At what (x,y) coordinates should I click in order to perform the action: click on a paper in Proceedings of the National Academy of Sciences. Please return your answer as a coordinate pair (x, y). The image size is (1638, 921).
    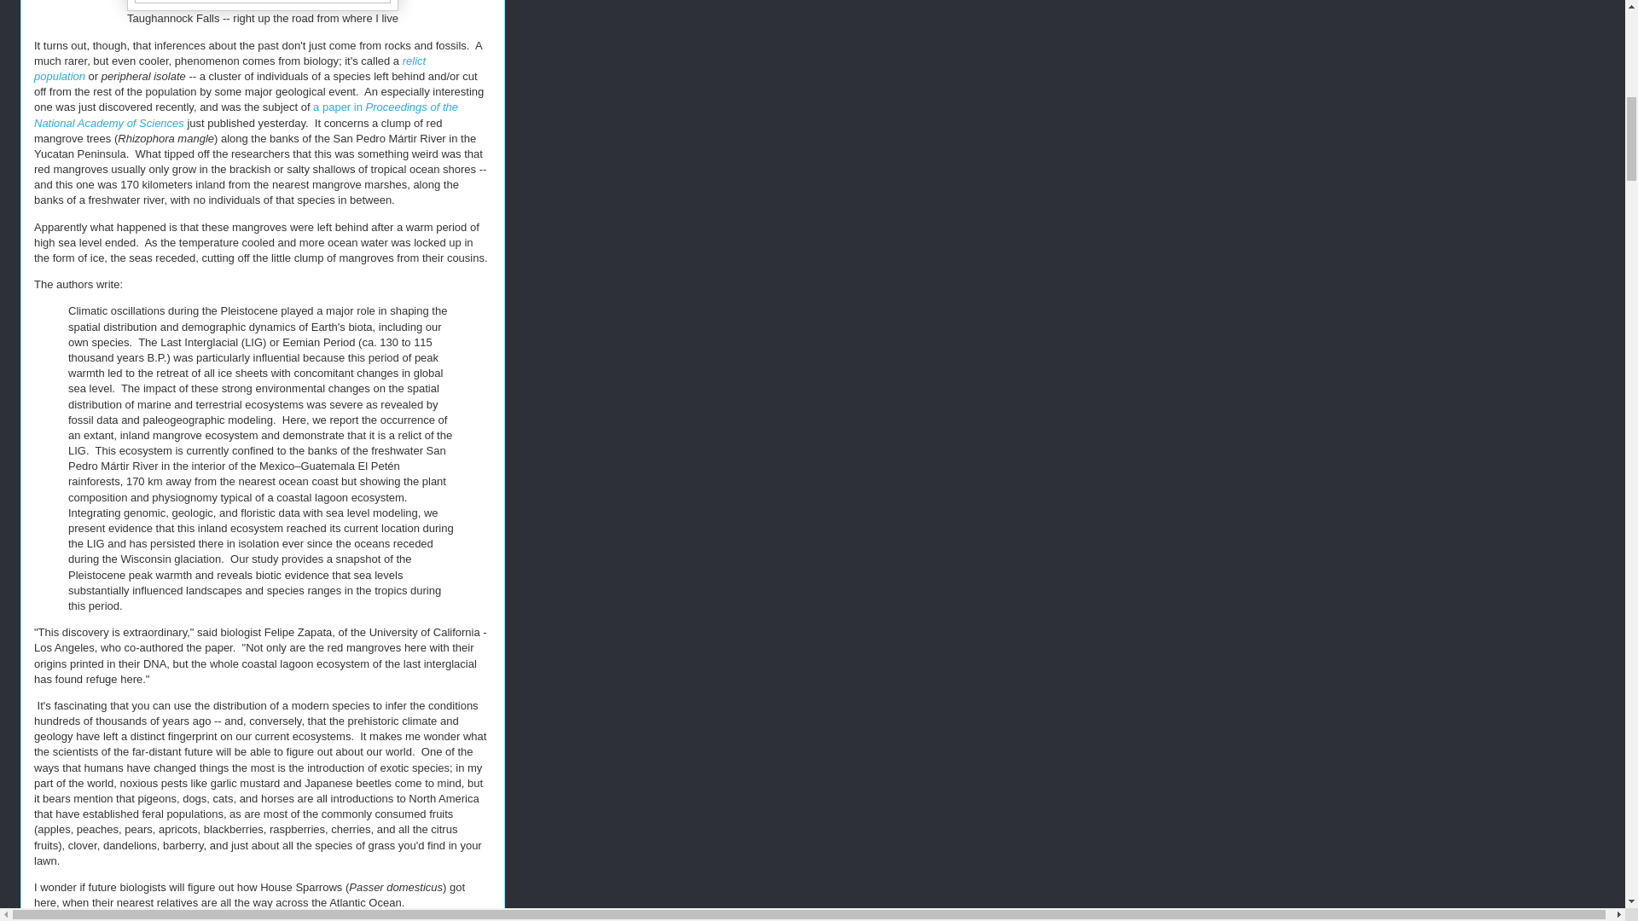
    Looking at the image, I should click on (246, 114).